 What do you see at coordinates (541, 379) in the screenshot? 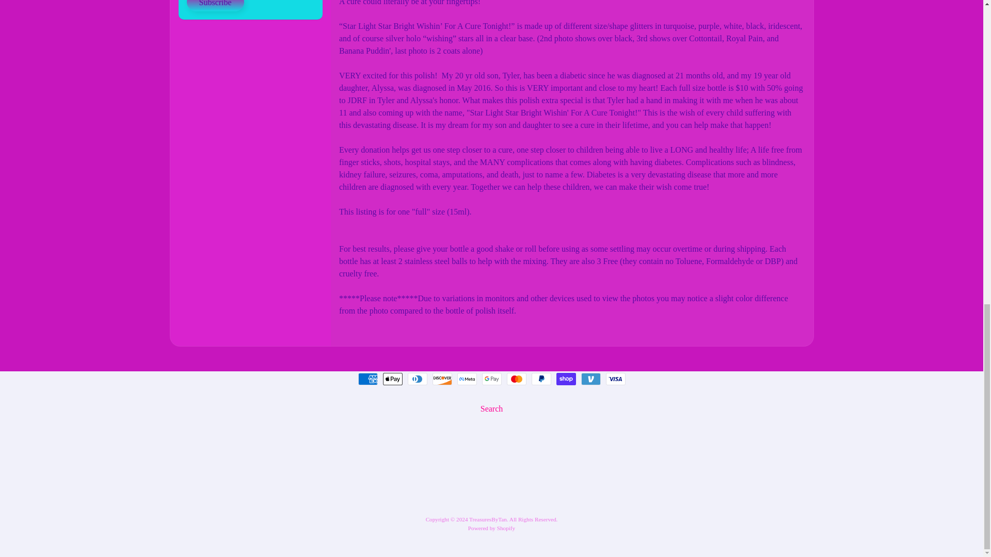
I see `PayPal` at bounding box center [541, 379].